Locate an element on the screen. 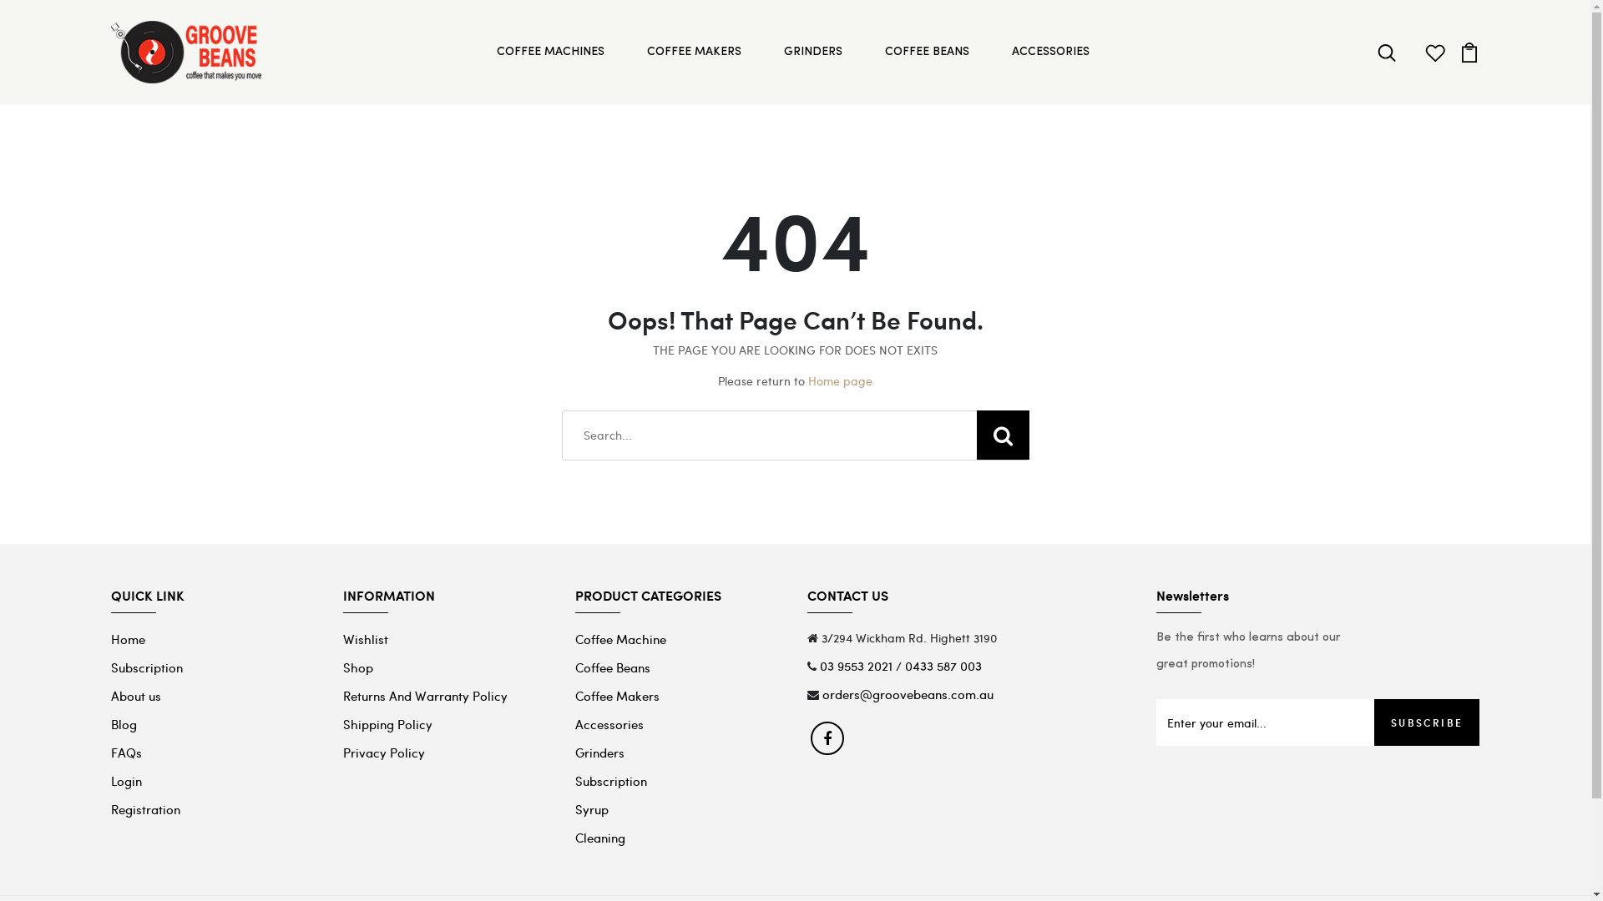 The height and width of the screenshot is (901, 1603). FAQs is located at coordinates (125, 753).